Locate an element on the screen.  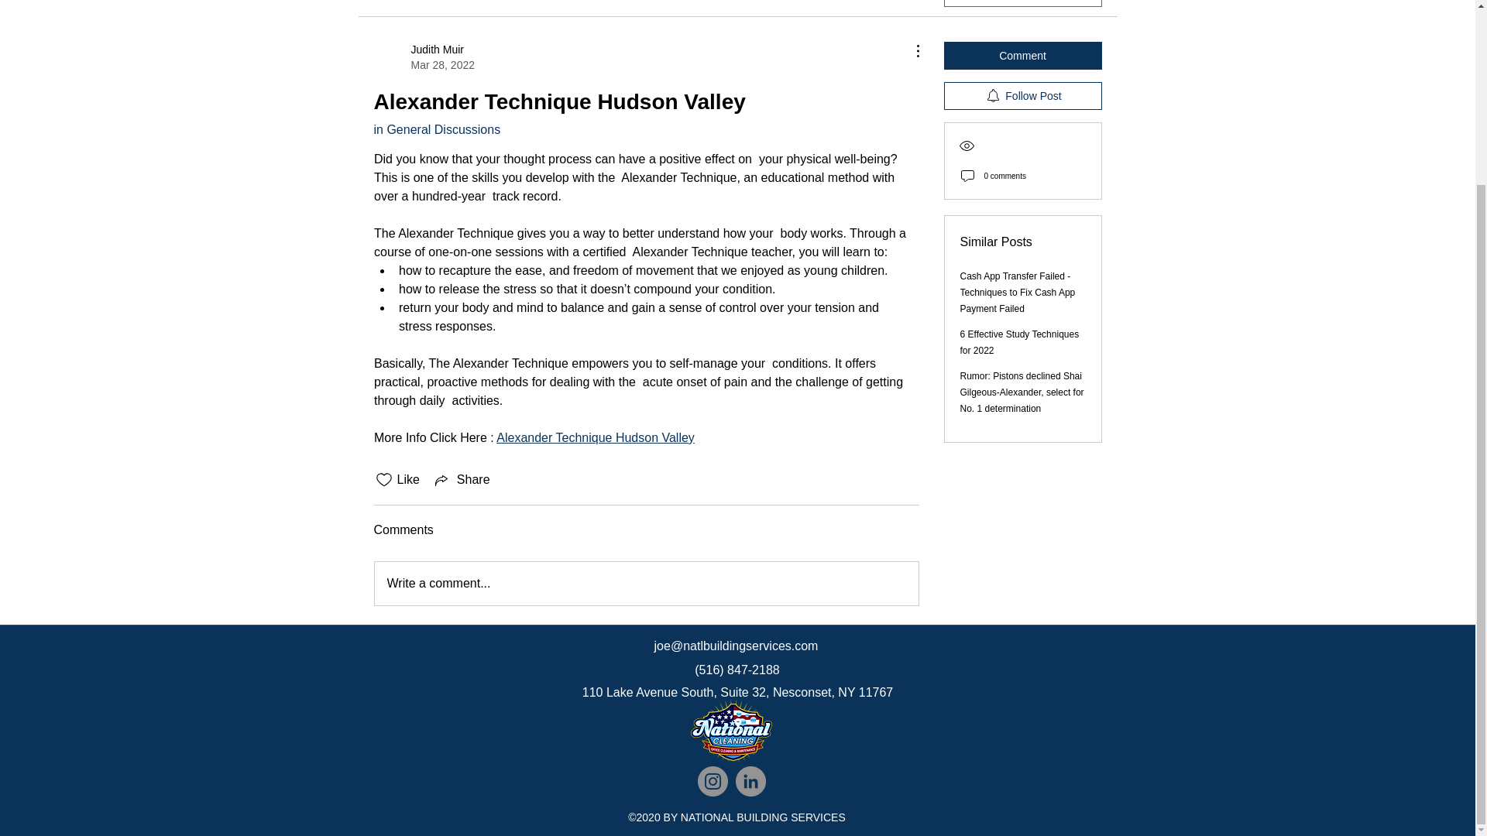
Follow Post is located at coordinates (436, 129).